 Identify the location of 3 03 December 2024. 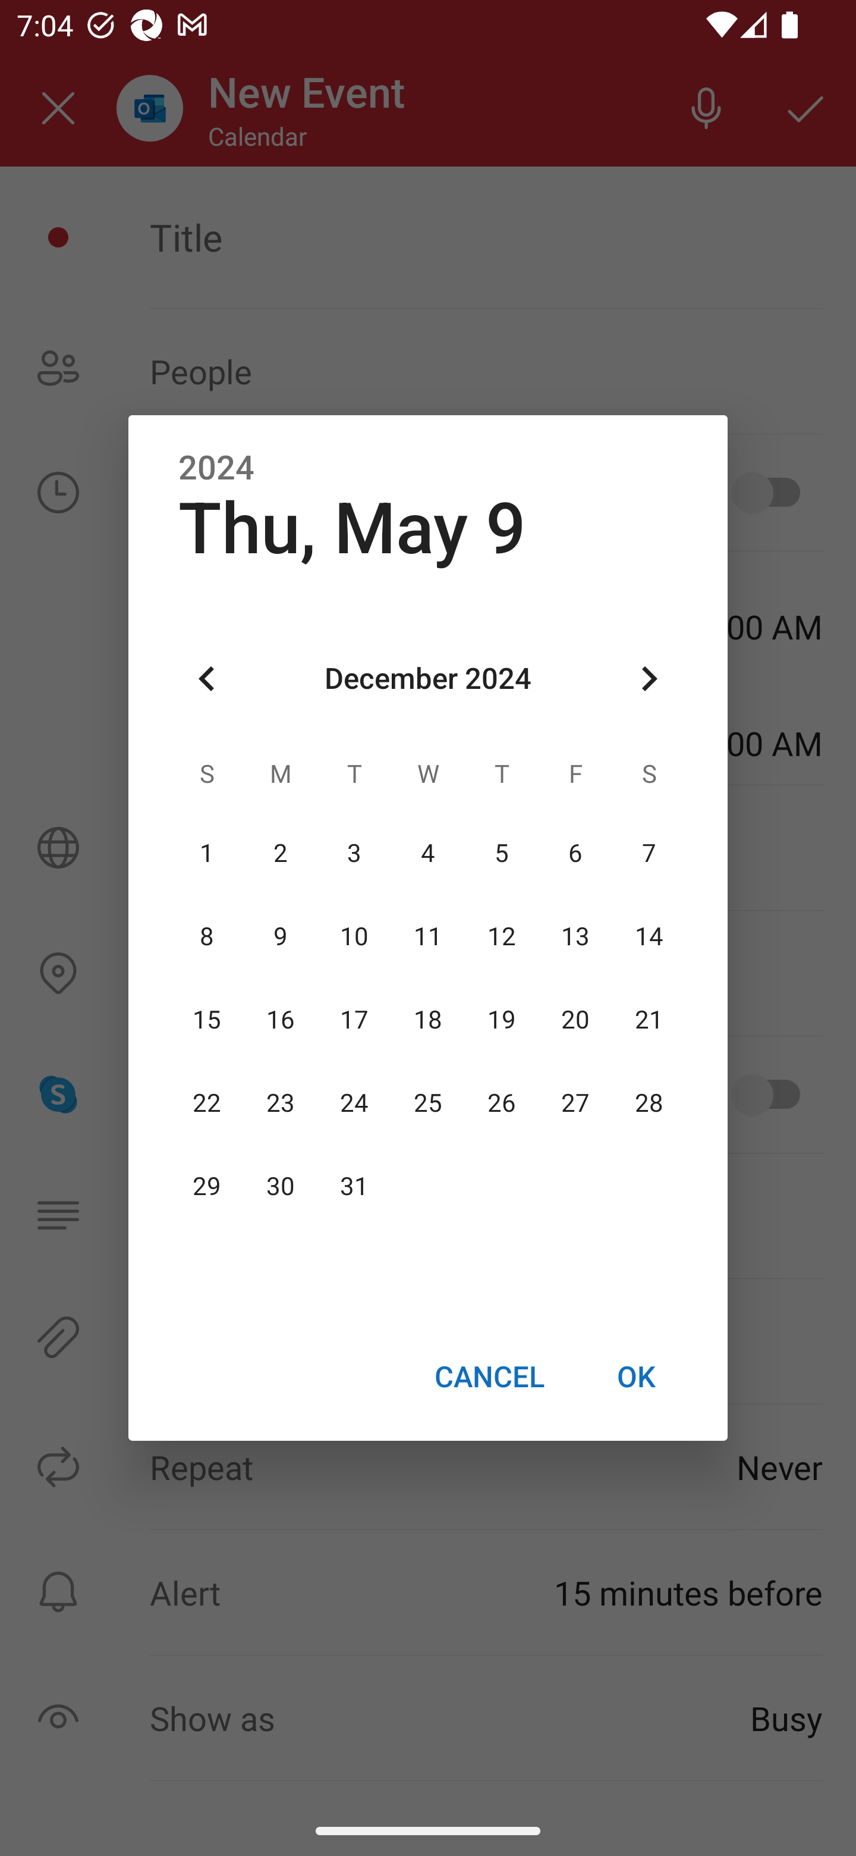
(354, 853).